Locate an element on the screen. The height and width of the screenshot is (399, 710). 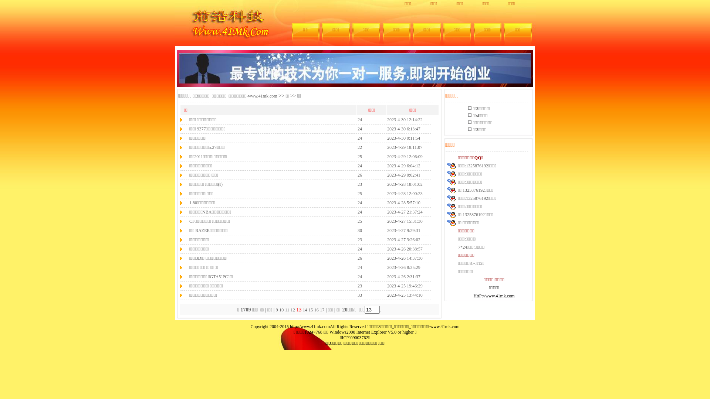
12 is located at coordinates (293, 310).